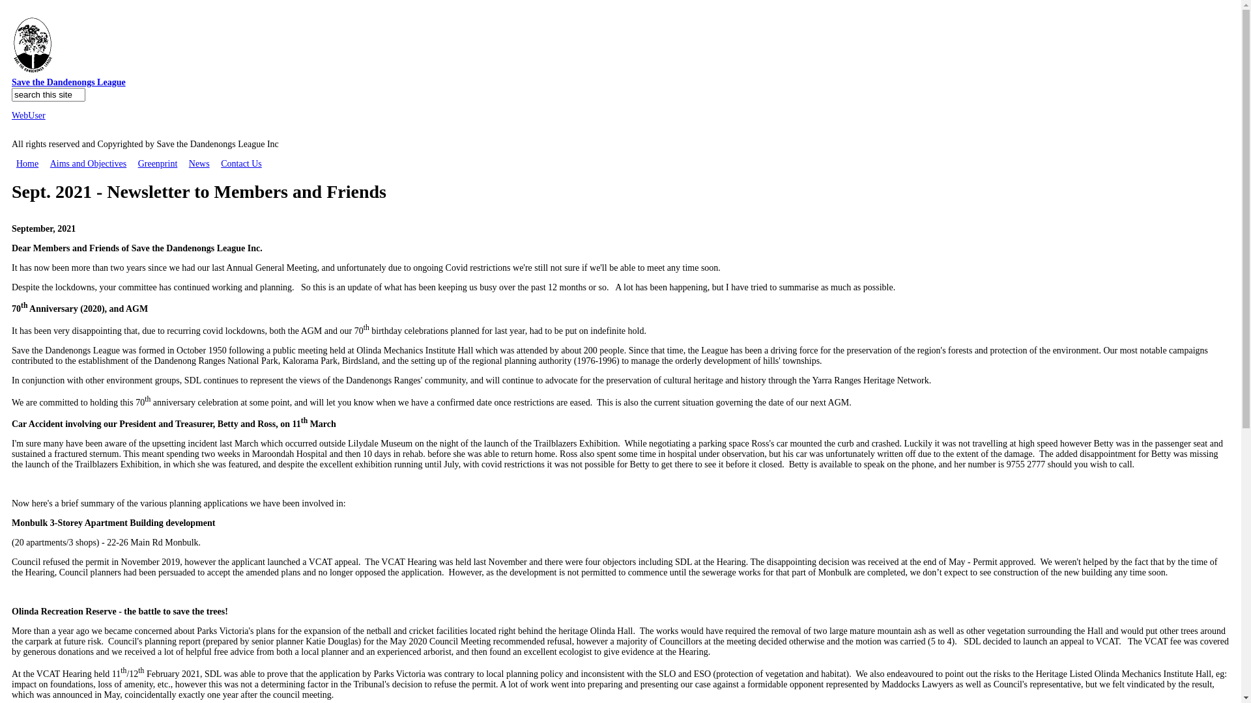  Describe the element at coordinates (27, 164) in the screenshot. I see `Home` at that location.